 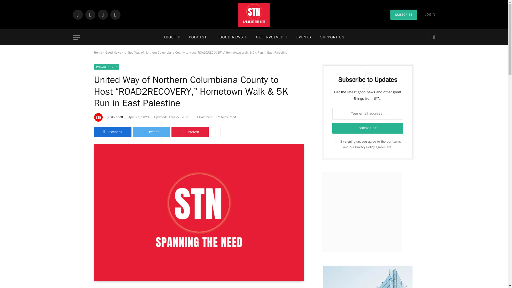 I want to click on Facebook, so click(x=77, y=14).